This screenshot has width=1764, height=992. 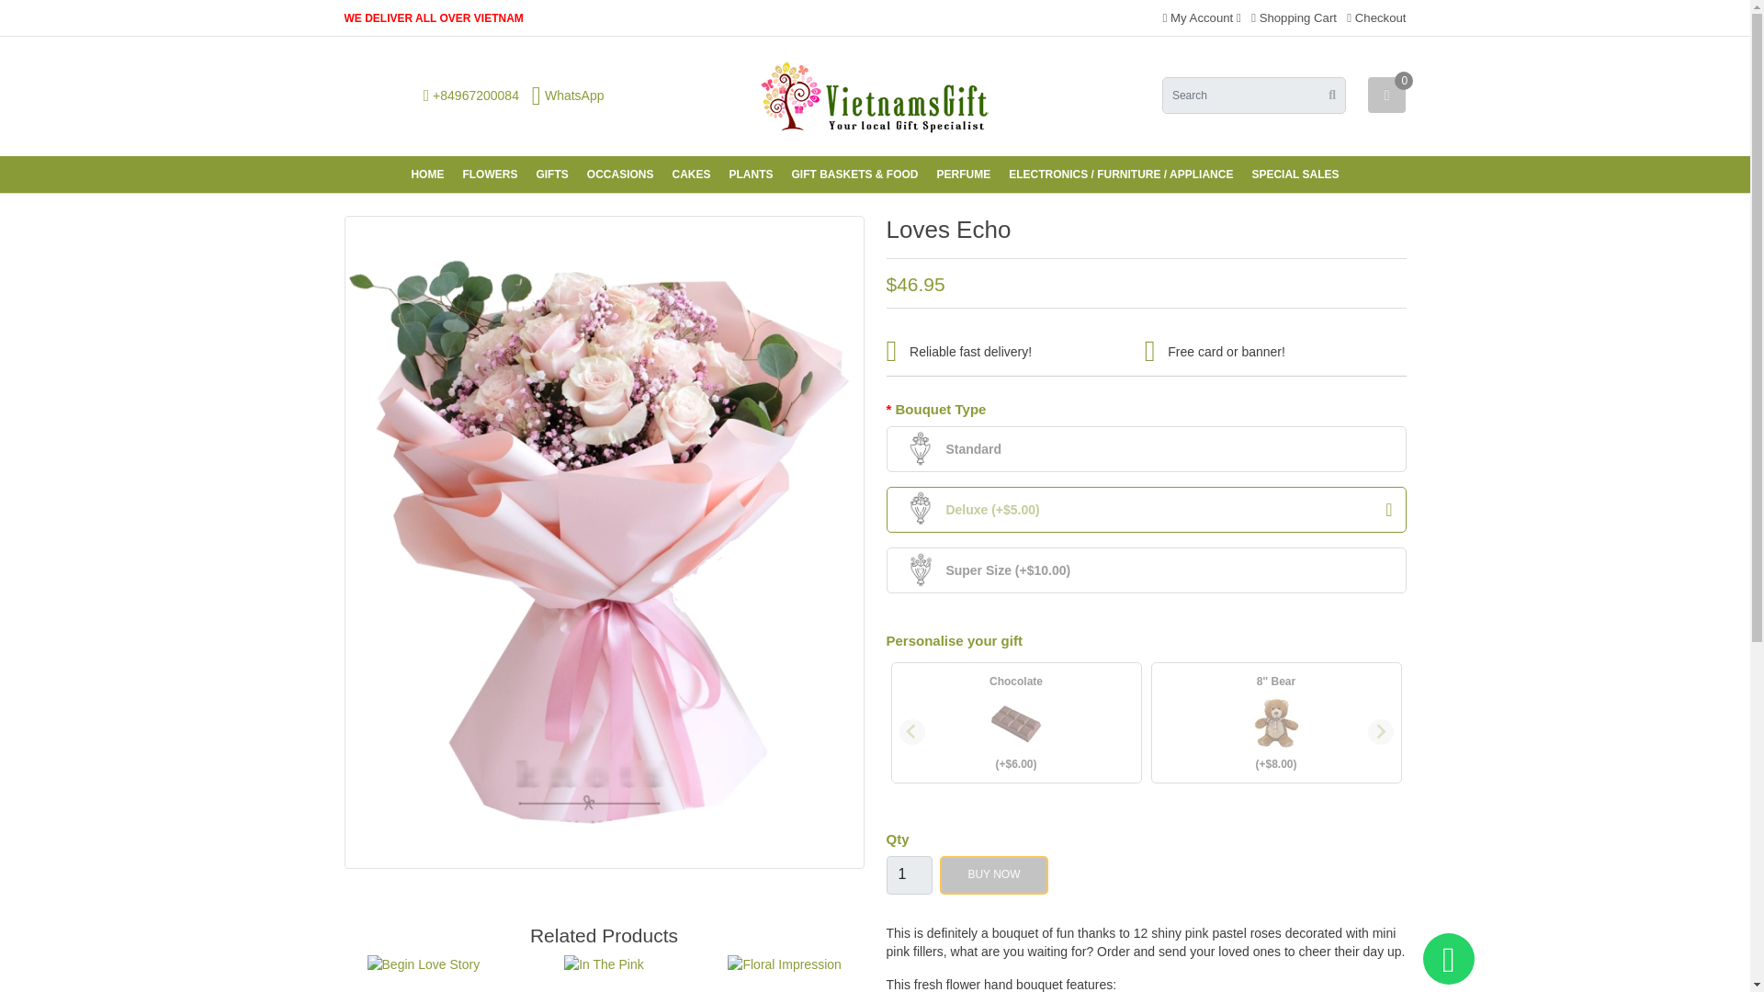 I want to click on Begin Love Story, so click(x=423, y=964).